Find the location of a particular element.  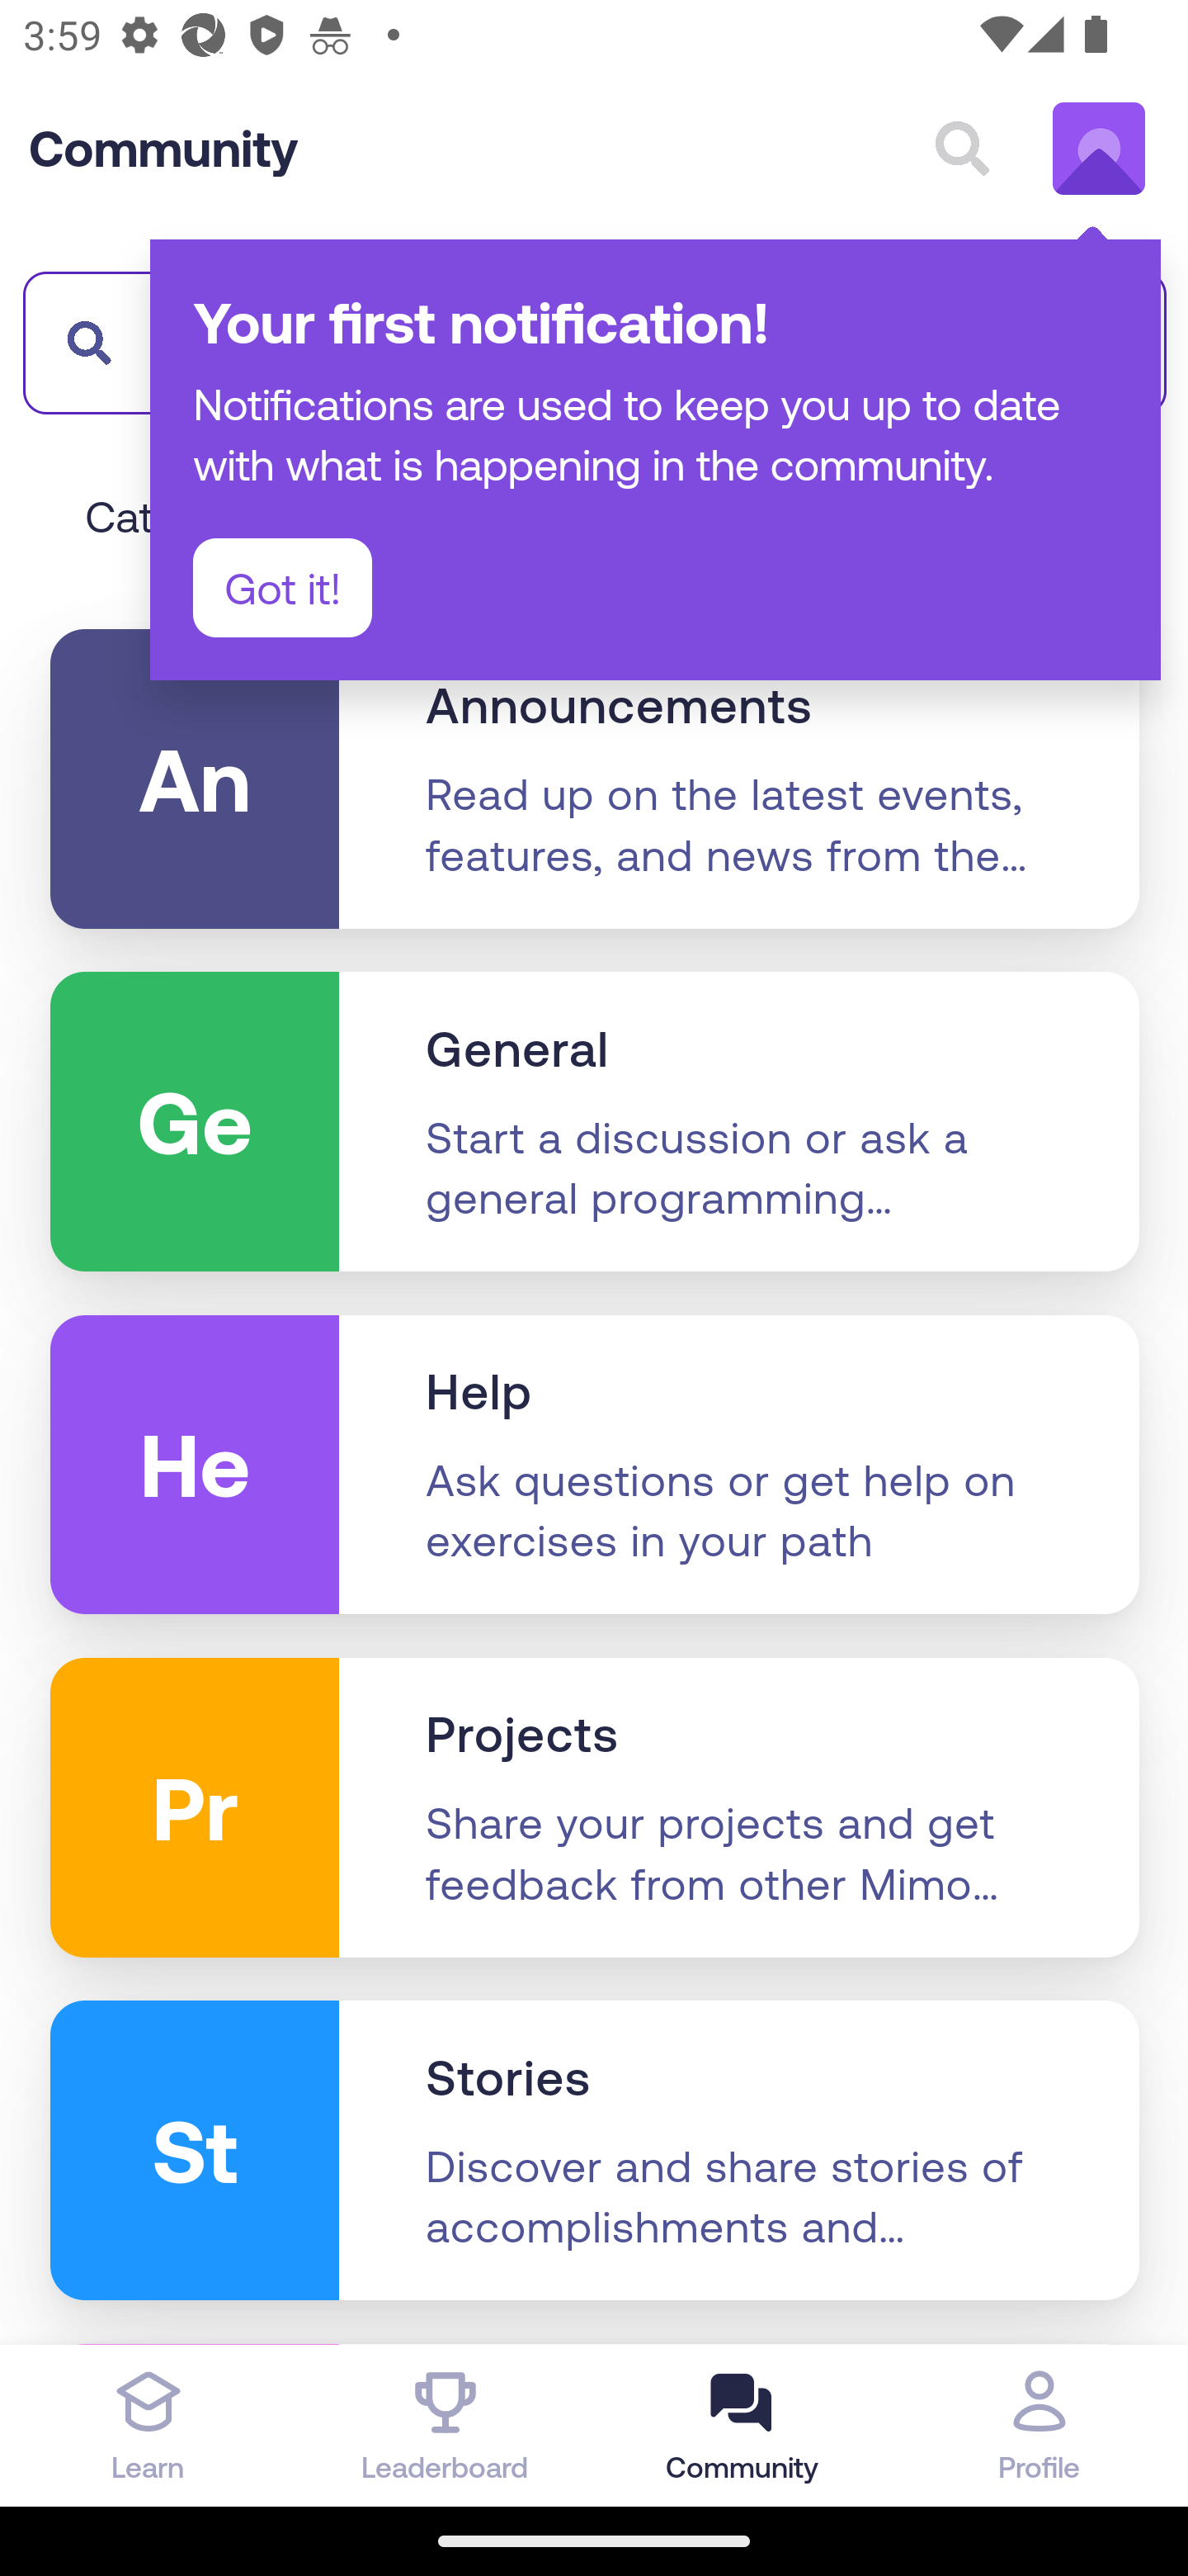

​ is located at coordinates (81, 341).